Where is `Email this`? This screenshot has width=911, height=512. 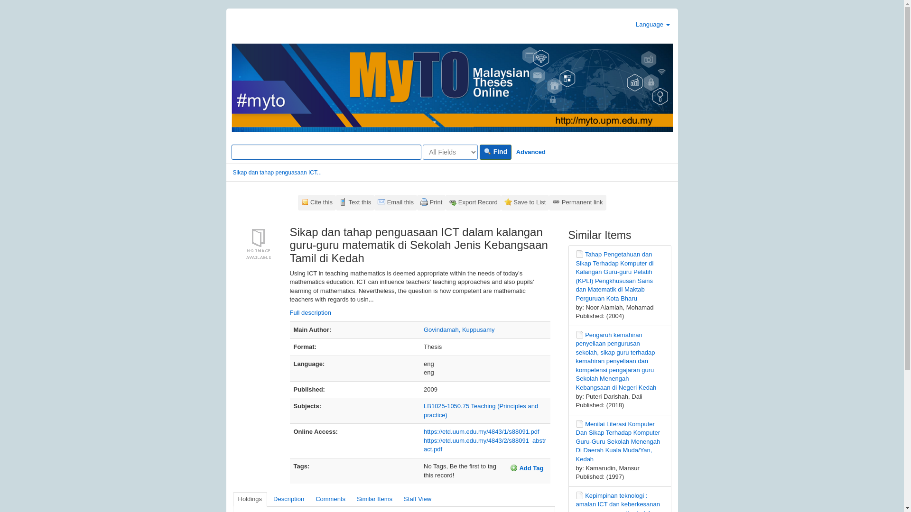 Email this is located at coordinates (396, 202).